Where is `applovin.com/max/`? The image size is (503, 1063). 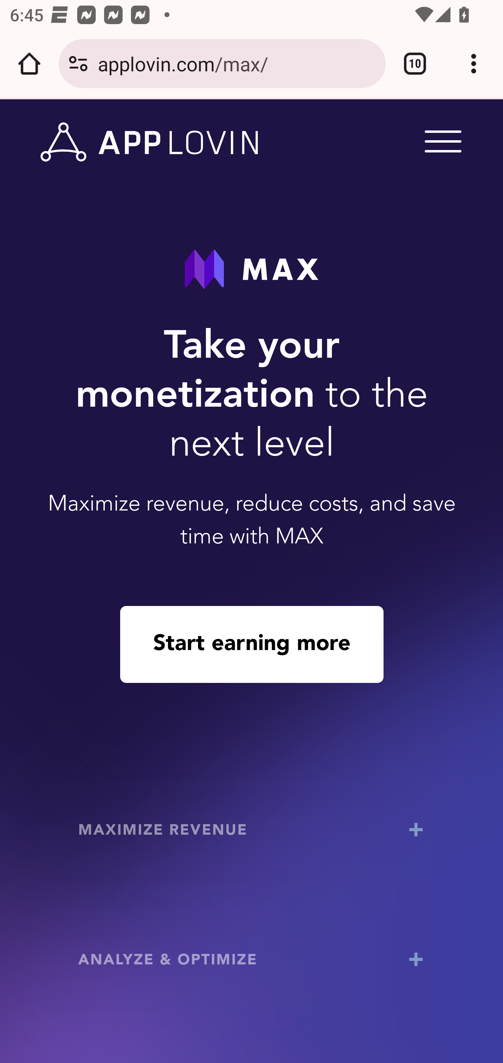 applovin.com/max/ is located at coordinates (236, 63).